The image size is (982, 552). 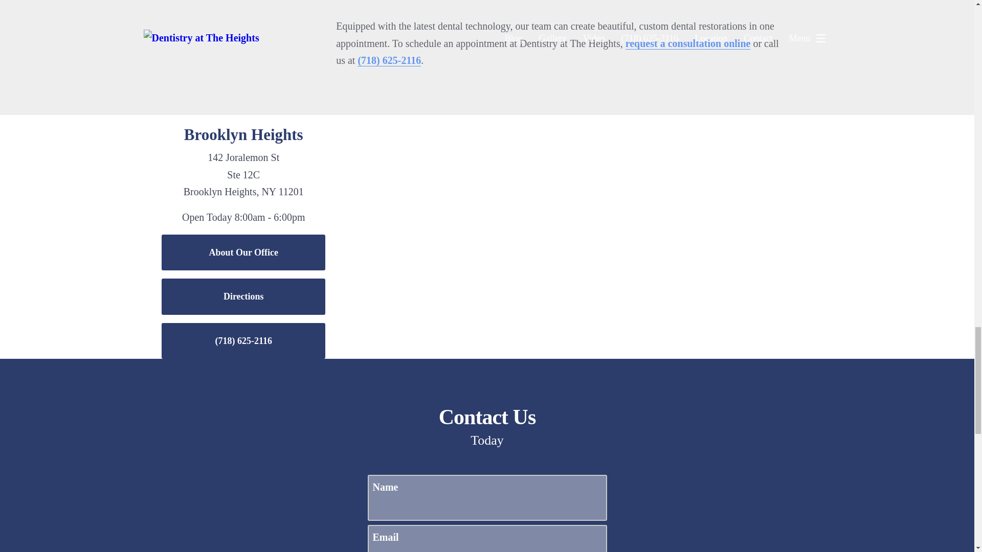 What do you see at coordinates (243, 296) in the screenshot?
I see `Directions` at bounding box center [243, 296].